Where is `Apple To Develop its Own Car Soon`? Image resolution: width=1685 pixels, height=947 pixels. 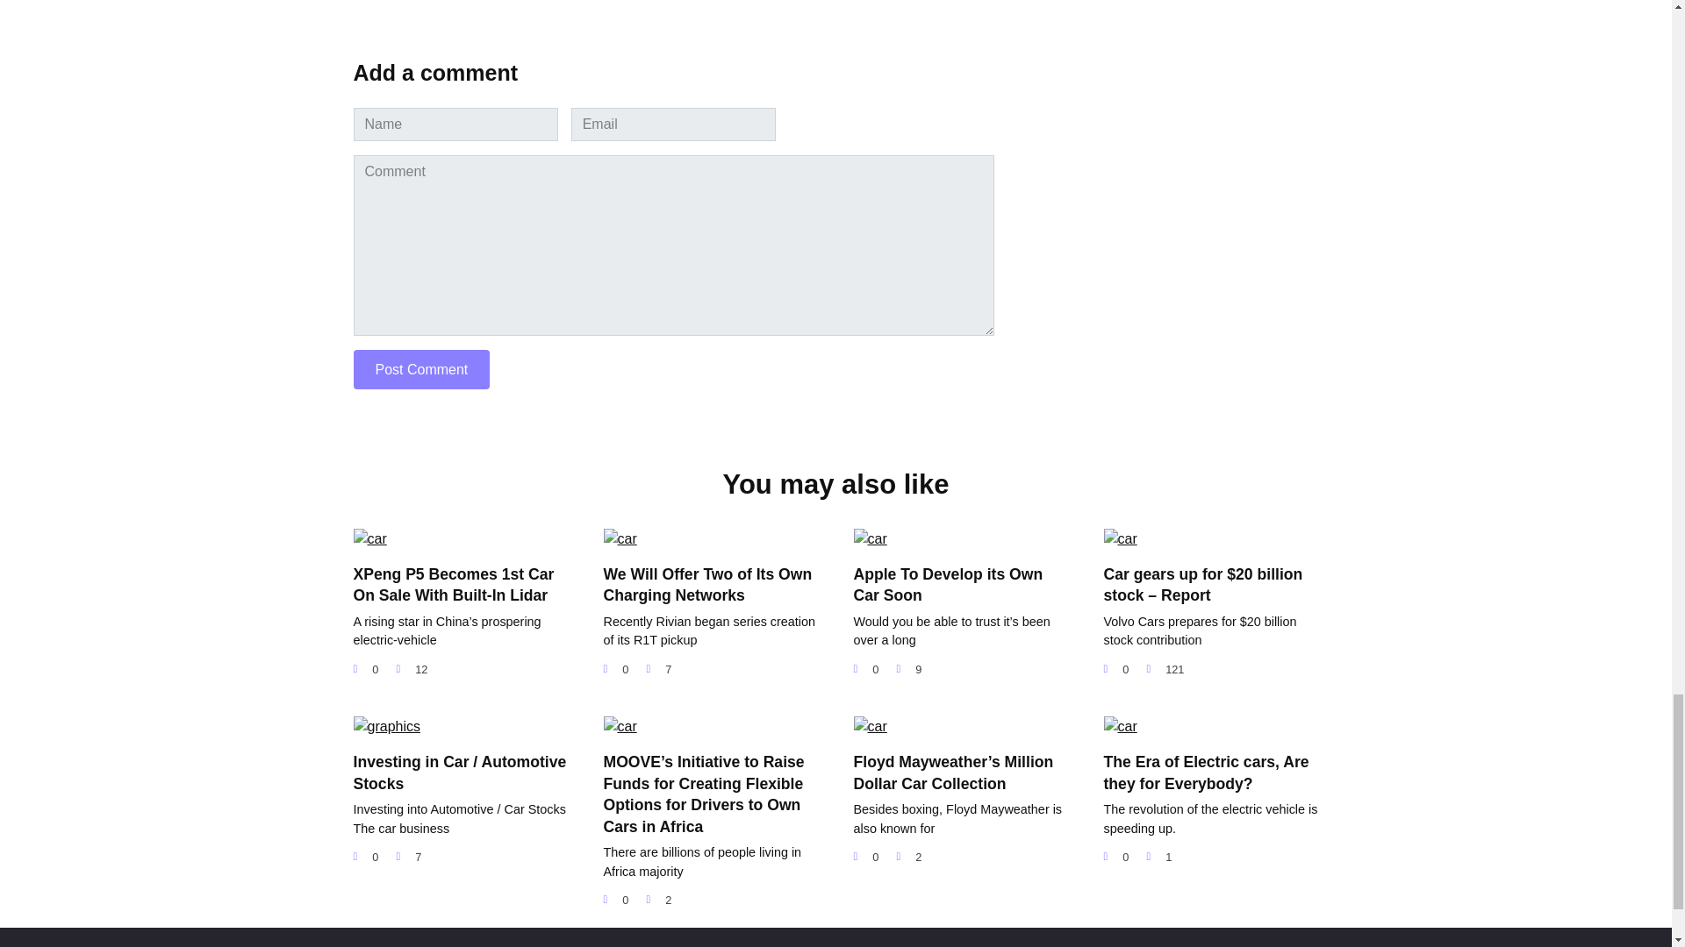 Apple To Develop its Own Car Soon is located at coordinates (948, 584).